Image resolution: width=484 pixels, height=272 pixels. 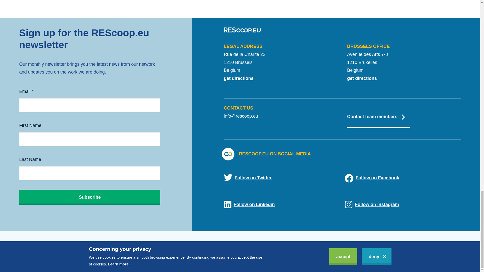 What do you see at coordinates (378, 116) in the screenshot?
I see `Contact team members` at bounding box center [378, 116].